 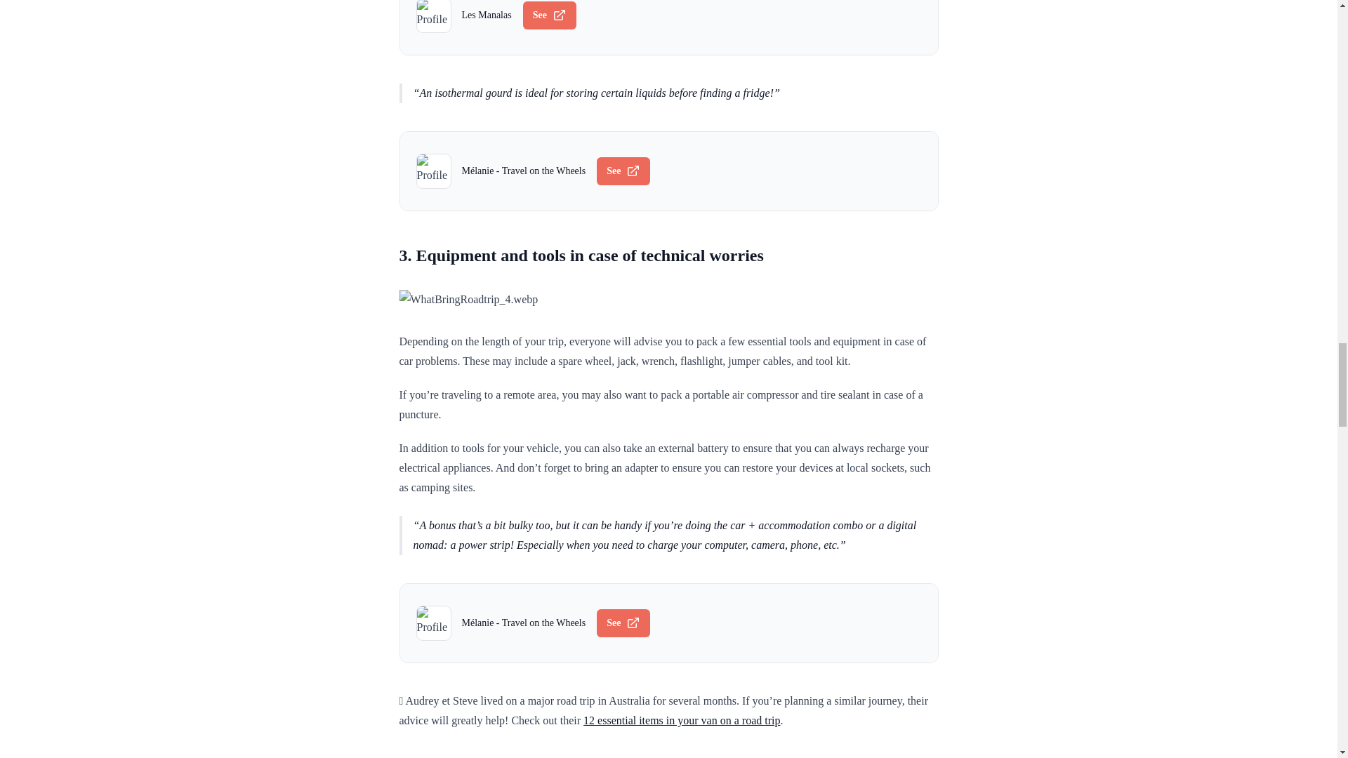 What do you see at coordinates (549, 15) in the screenshot?
I see `See` at bounding box center [549, 15].